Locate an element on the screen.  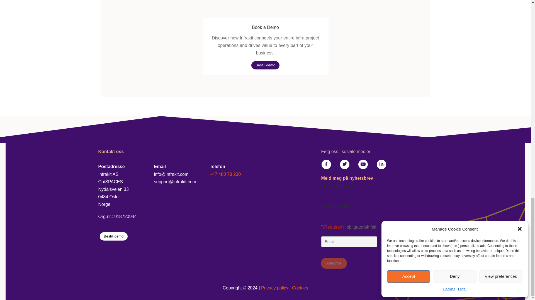
Subscribe! is located at coordinates (334, 263).